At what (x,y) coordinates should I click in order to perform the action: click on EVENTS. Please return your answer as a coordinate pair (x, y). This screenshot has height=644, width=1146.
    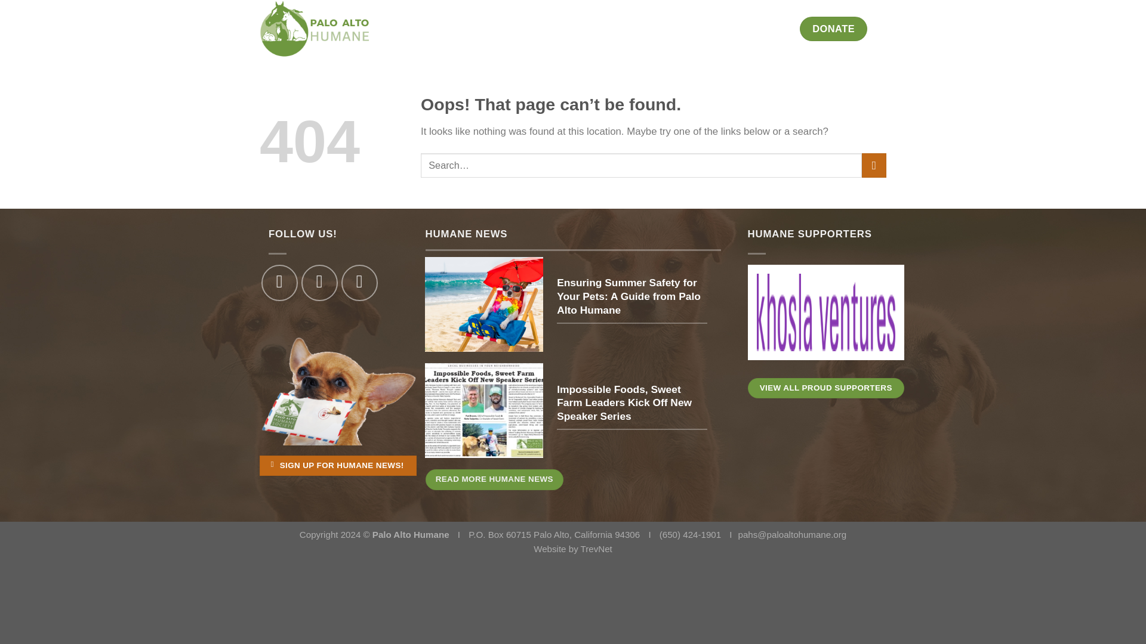
    Looking at the image, I should click on (690, 29).